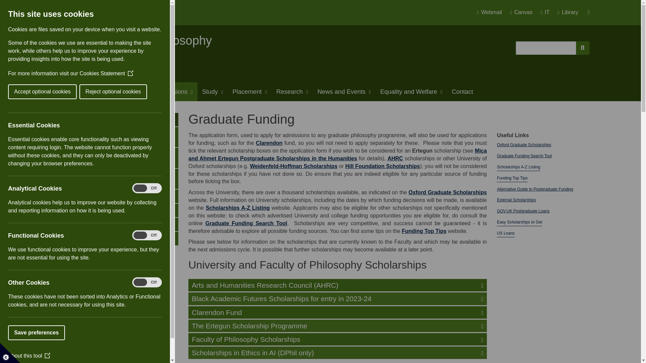  Describe the element at coordinates (134, 92) in the screenshot. I see `People` at that location.